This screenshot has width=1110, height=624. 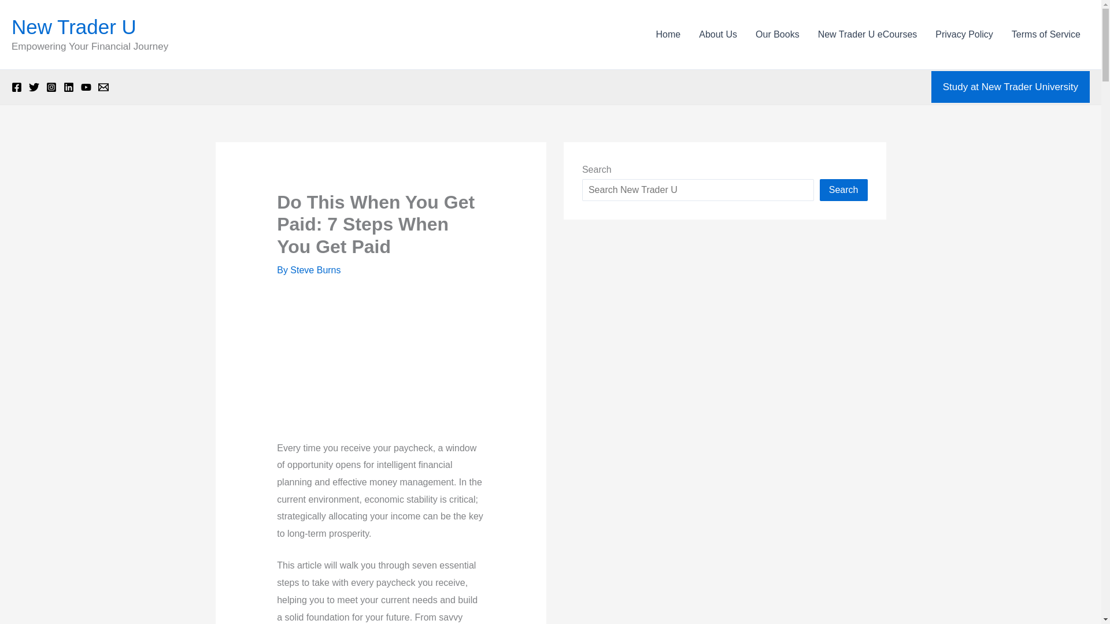 I want to click on Home, so click(x=668, y=35).